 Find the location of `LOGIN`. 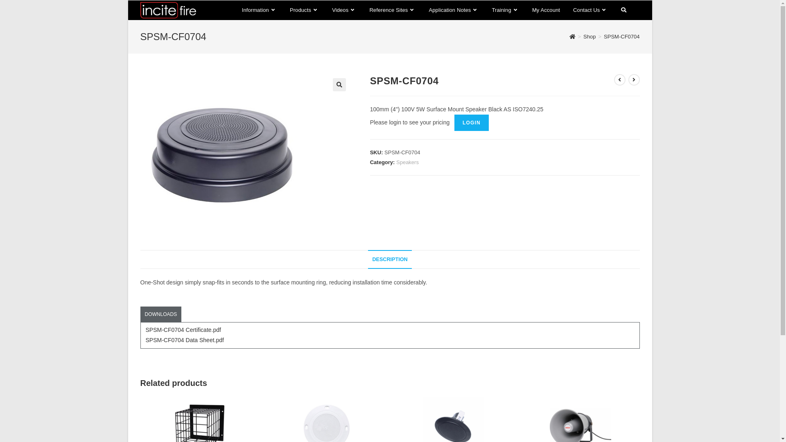

LOGIN is located at coordinates (472, 123).